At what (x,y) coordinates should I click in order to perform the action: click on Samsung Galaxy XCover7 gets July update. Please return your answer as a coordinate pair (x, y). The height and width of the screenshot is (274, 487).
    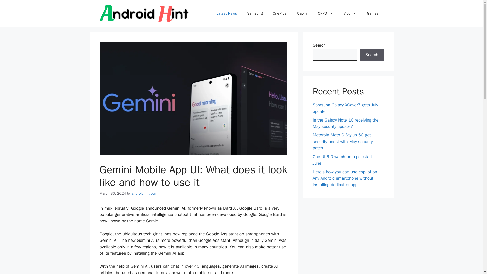
    Looking at the image, I should click on (345, 108).